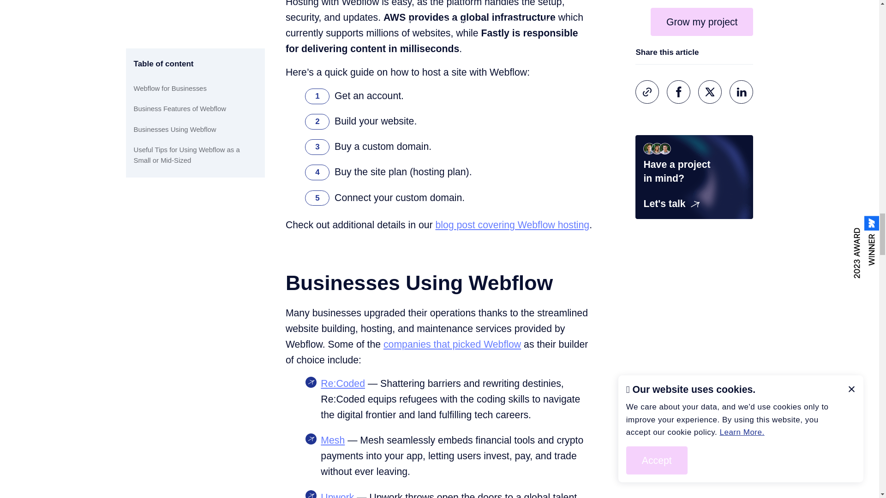 The height and width of the screenshot is (498, 886). Describe the element at coordinates (332, 440) in the screenshot. I see `Mesh` at that location.